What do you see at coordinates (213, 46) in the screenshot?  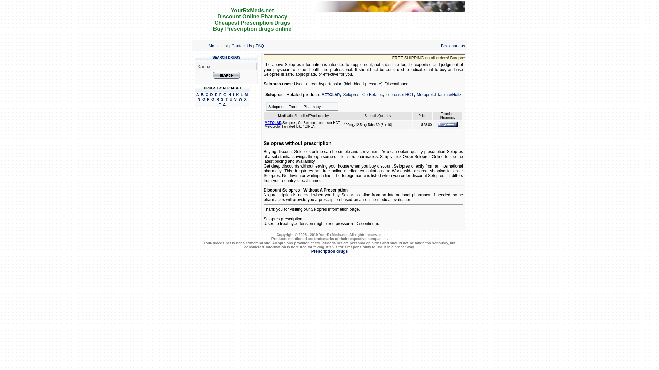 I see `Main` at bounding box center [213, 46].